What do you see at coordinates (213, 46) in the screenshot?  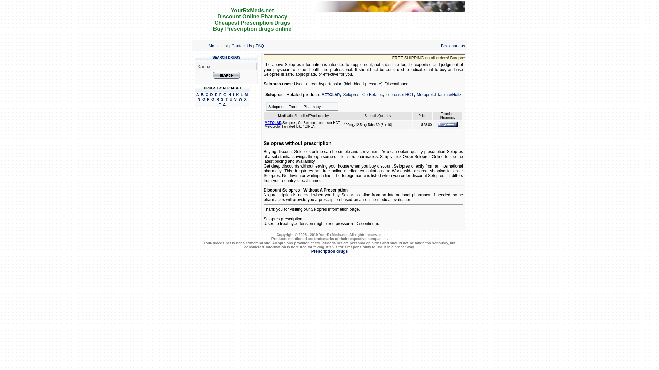 I see `Main` at bounding box center [213, 46].